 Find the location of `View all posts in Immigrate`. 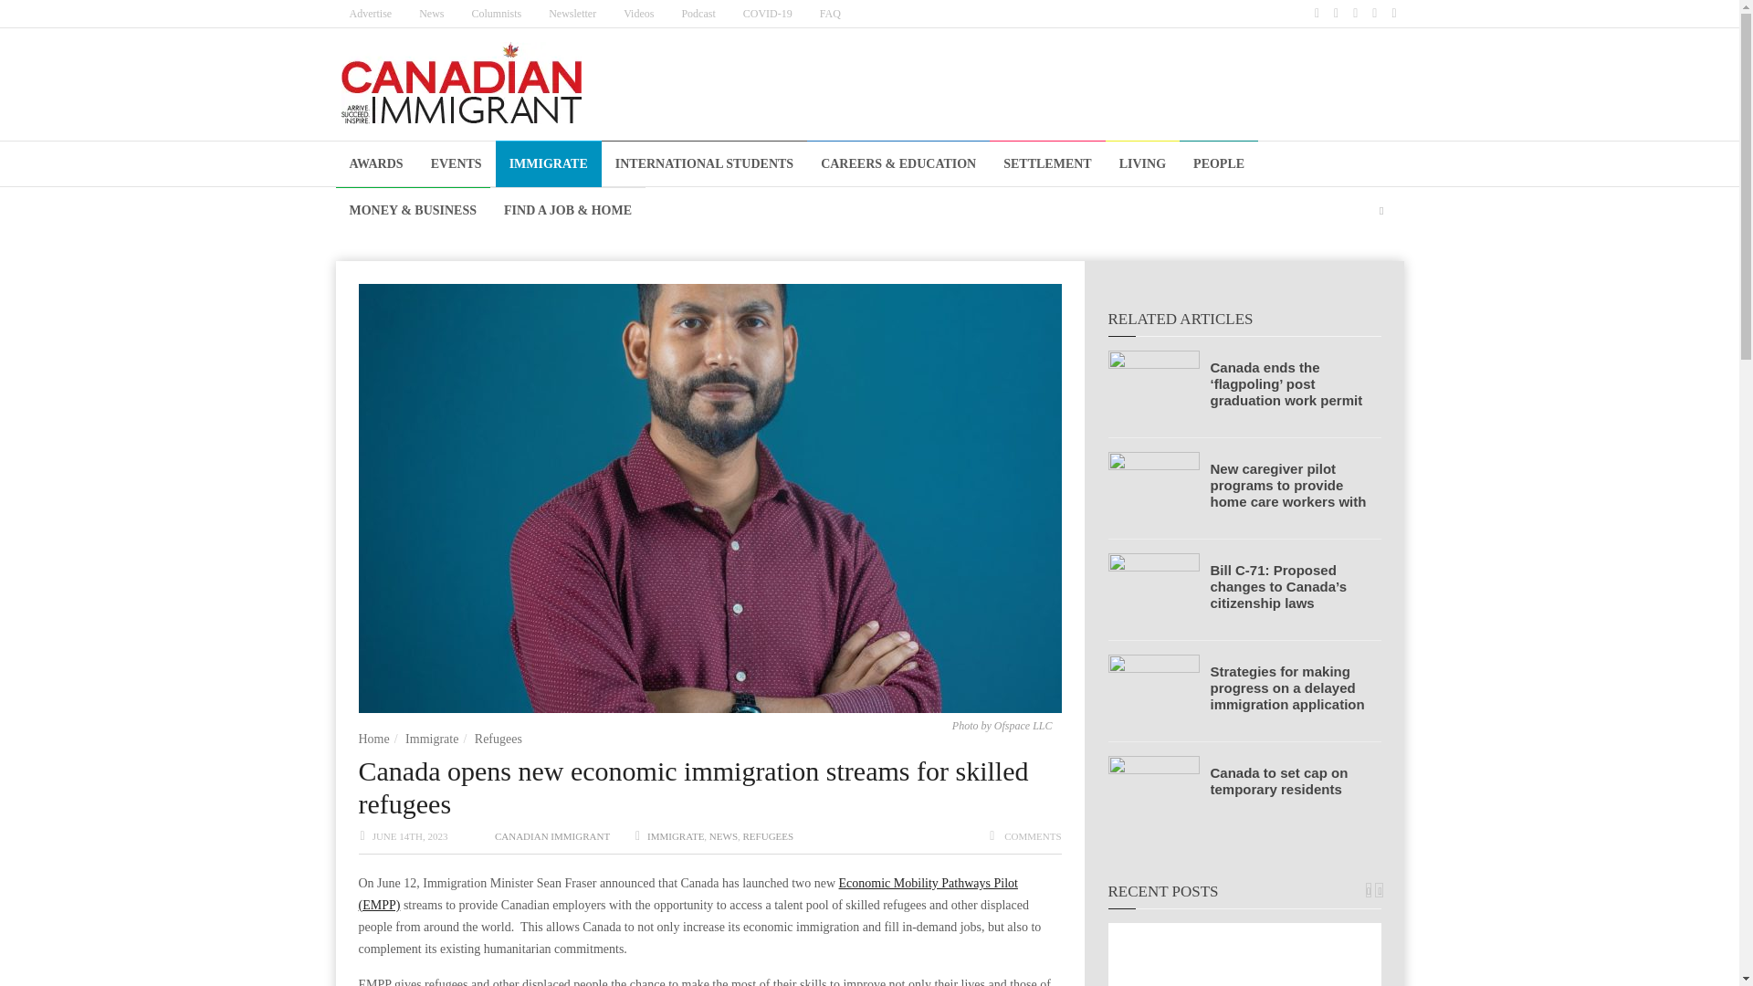

View all posts in Immigrate is located at coordinates (676, 836).